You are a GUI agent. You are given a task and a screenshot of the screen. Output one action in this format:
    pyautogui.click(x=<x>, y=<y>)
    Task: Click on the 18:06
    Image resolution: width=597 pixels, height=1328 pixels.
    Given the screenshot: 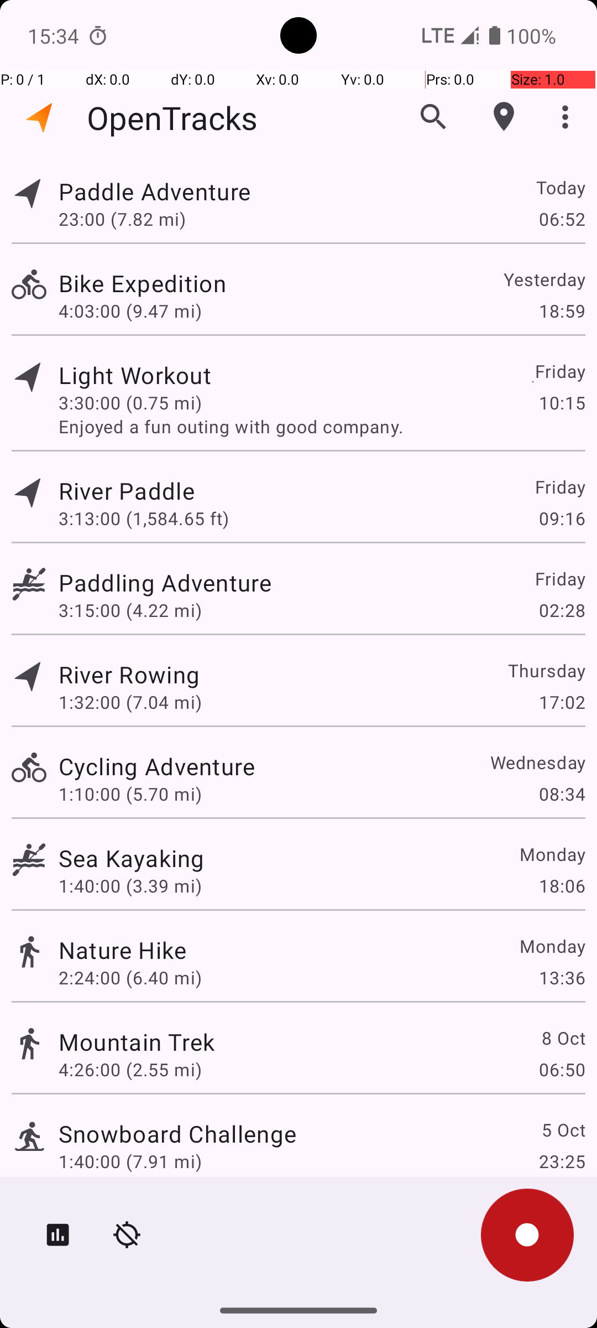 What is the action you would take?
    pyautogui.click(x=562, y=885)
    